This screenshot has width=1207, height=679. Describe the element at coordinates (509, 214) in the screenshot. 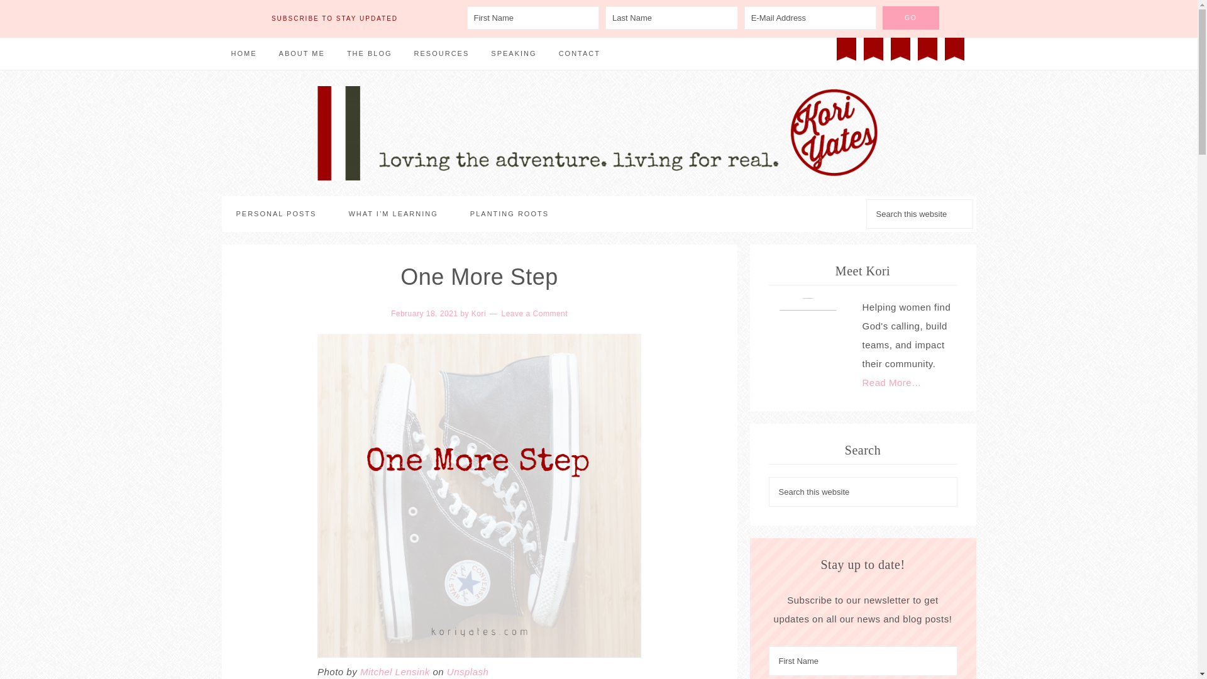

I see `PLANTING ROOTS` at that location.